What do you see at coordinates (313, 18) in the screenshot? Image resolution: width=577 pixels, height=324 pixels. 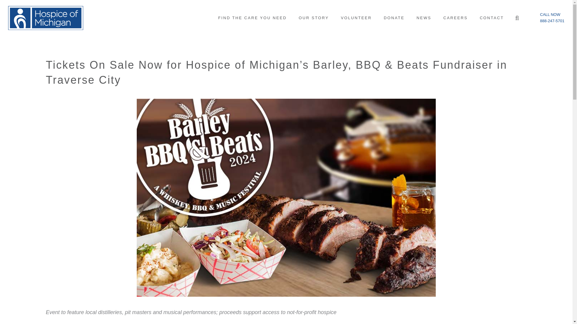 I see `OUR STORY` at bounding box center [313, 18].